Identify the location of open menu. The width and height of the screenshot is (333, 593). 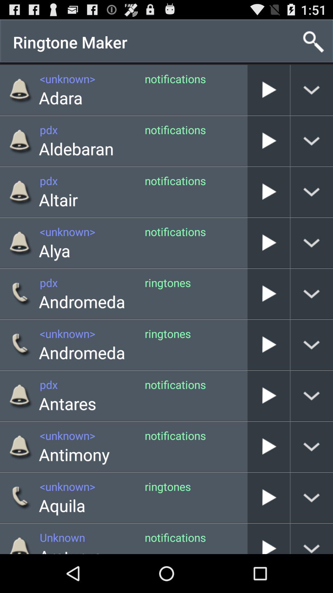
(312, 498).